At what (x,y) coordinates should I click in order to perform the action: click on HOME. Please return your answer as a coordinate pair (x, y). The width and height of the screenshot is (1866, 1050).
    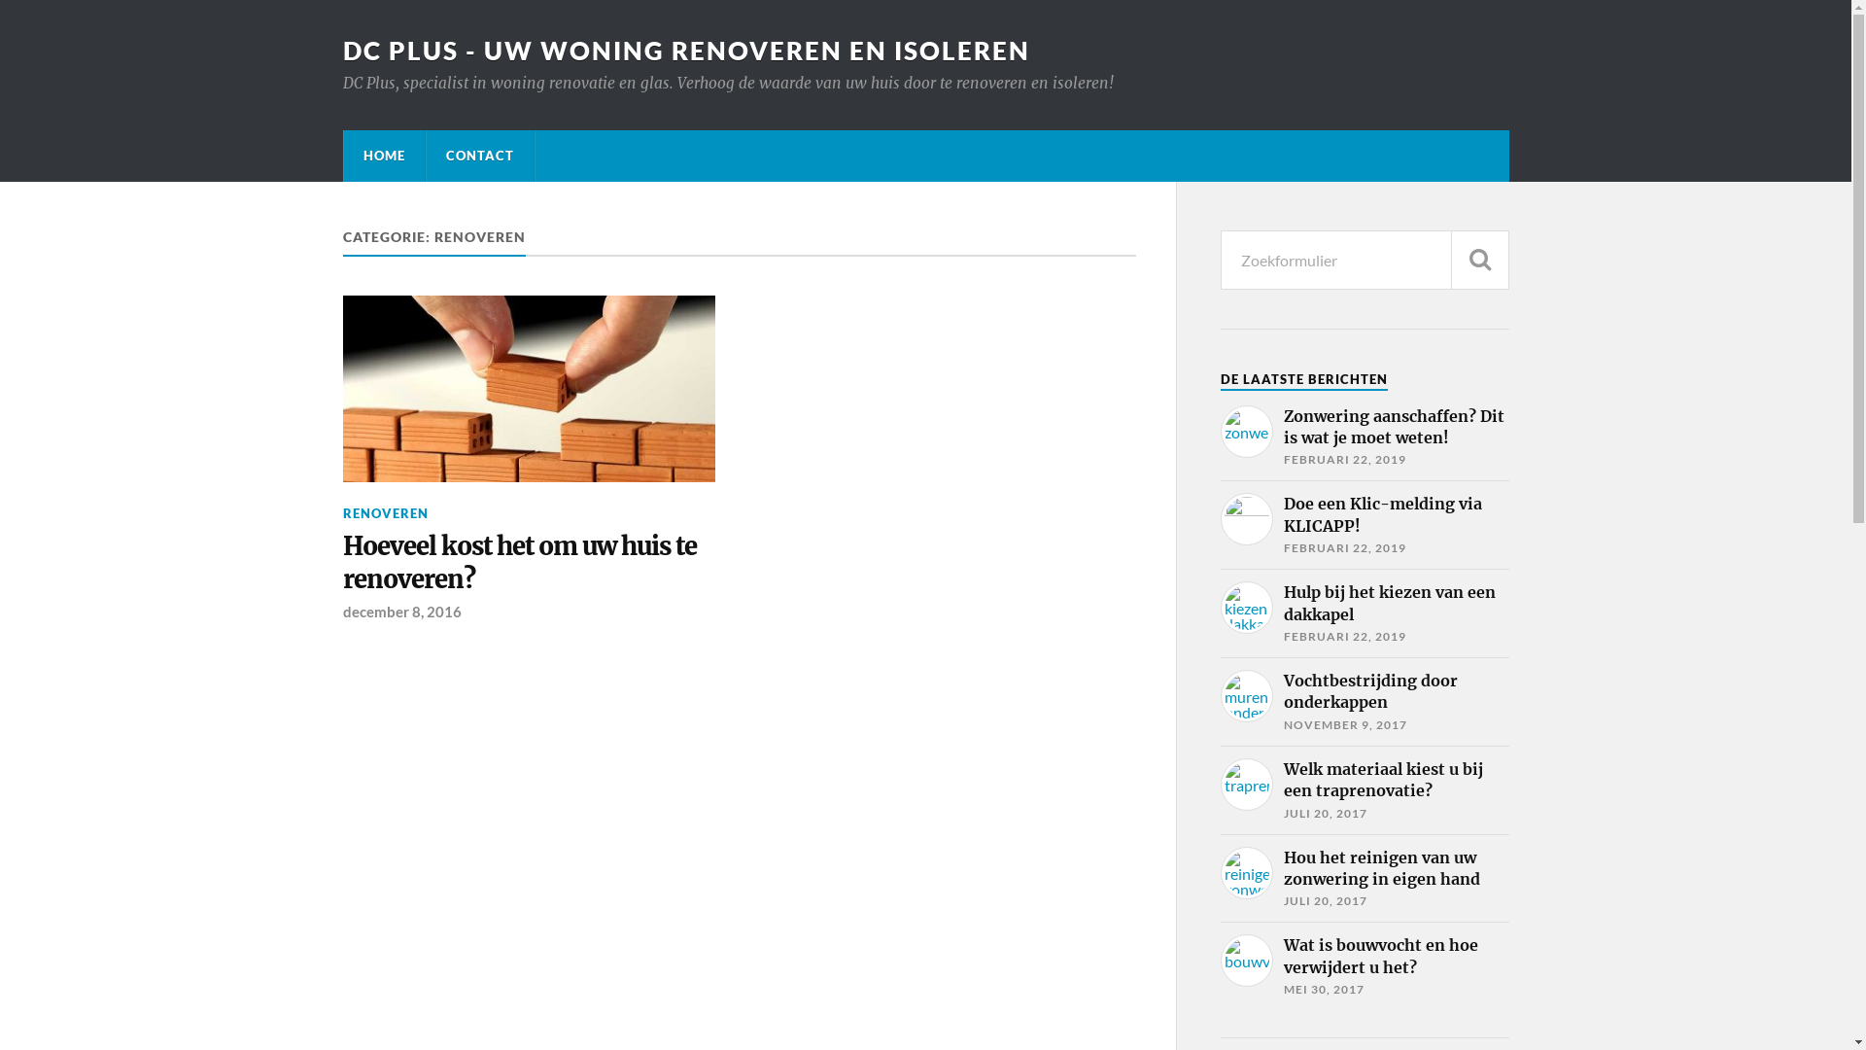
    Looking at the image, I should click on (385, 156).